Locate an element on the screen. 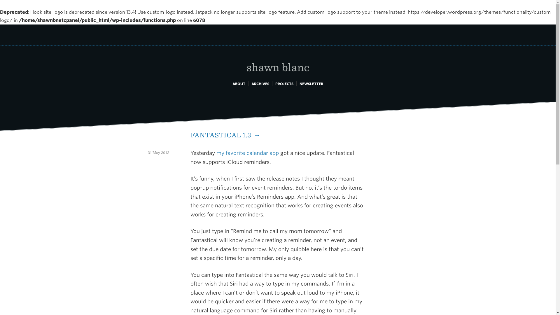  shawn blanc is located at coordinates (278, 61).